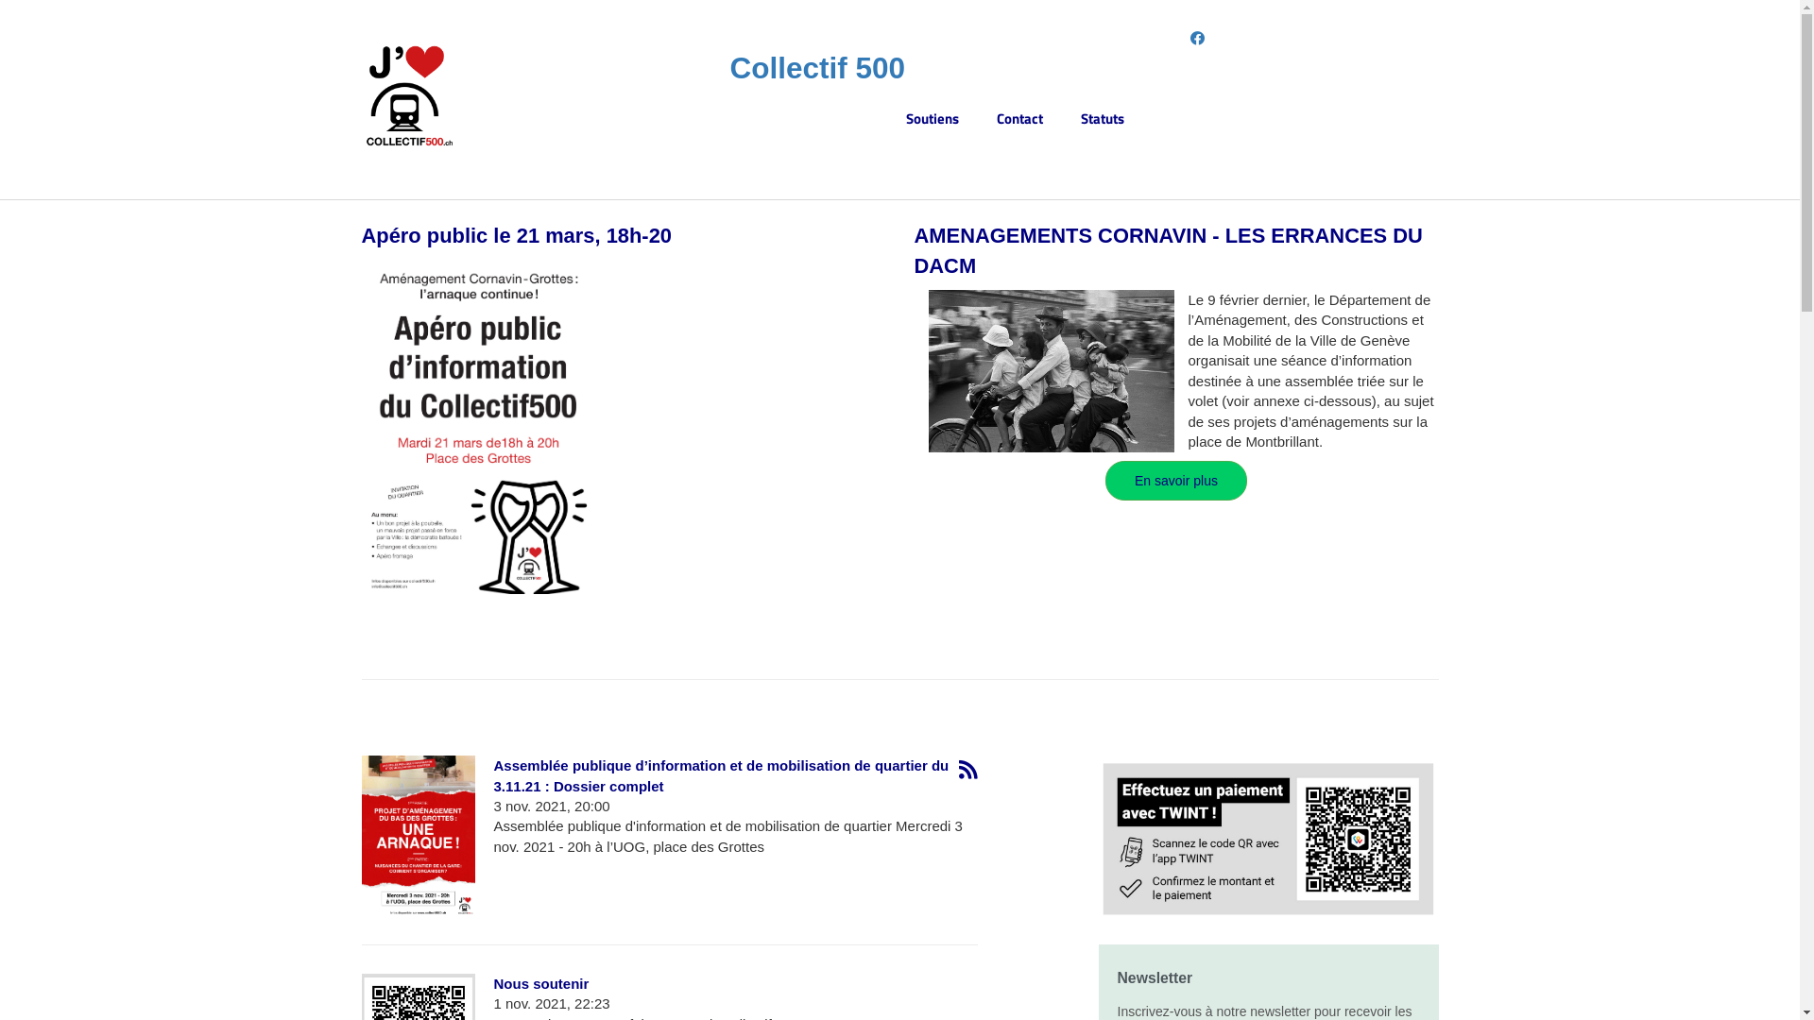 This screenshot has width=1814, height=1020. What do you see at coordinates (1121, 119) in the screenshot?
I see `Statuts` at bounding box center [1121, 119].